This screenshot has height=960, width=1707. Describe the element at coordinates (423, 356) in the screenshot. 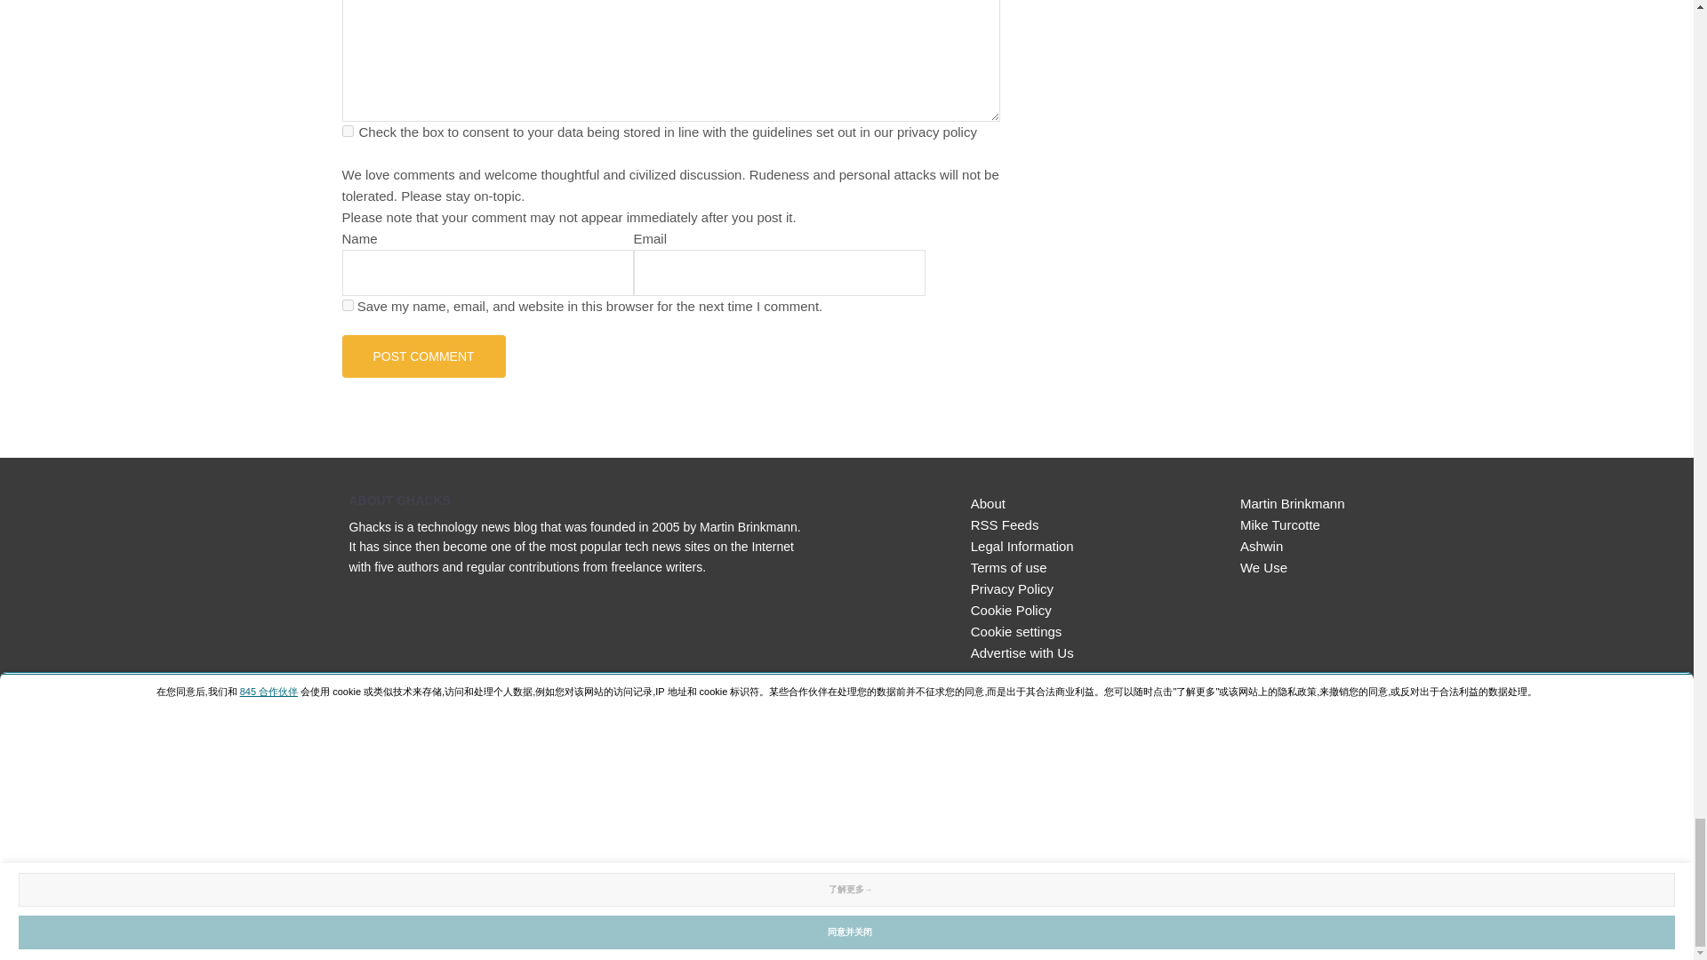

I see `Post Comment` at that location.